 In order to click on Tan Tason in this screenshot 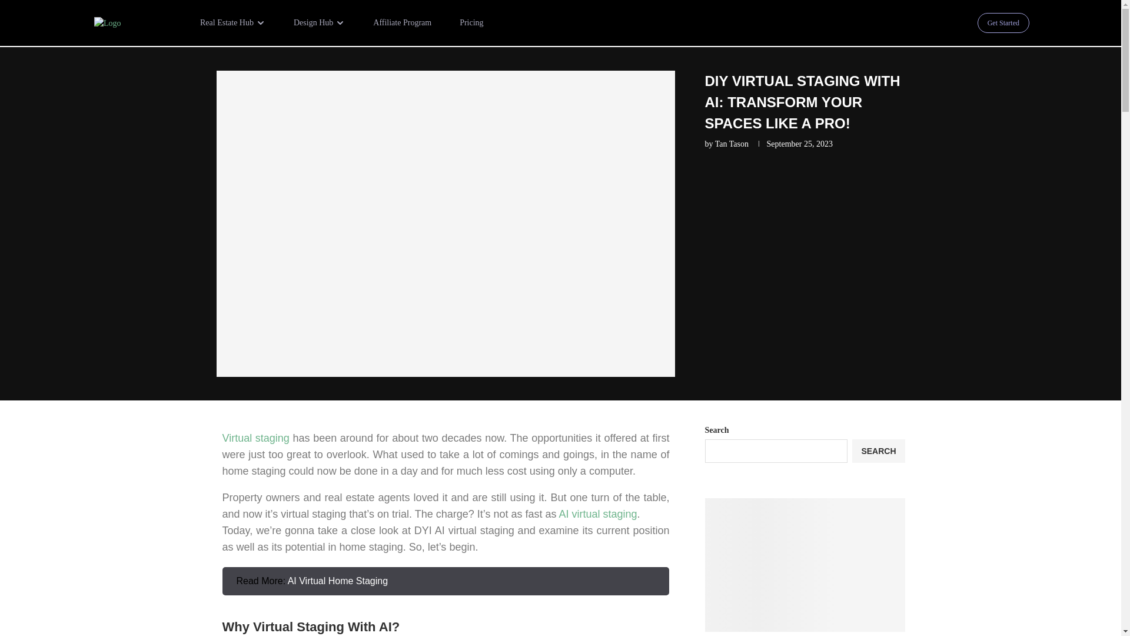, I will do `click(732, 144)`.